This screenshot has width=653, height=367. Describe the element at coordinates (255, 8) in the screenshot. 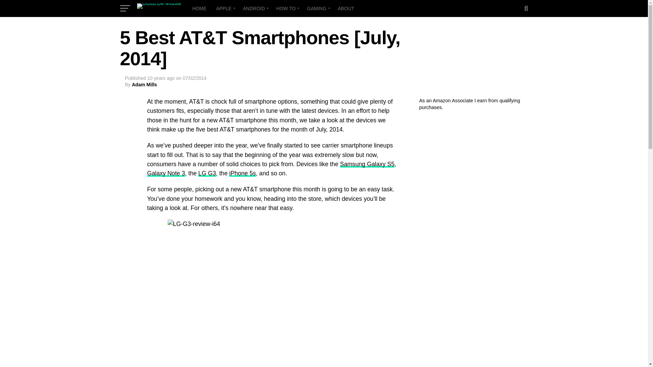

I see `ANDROID` at that location.